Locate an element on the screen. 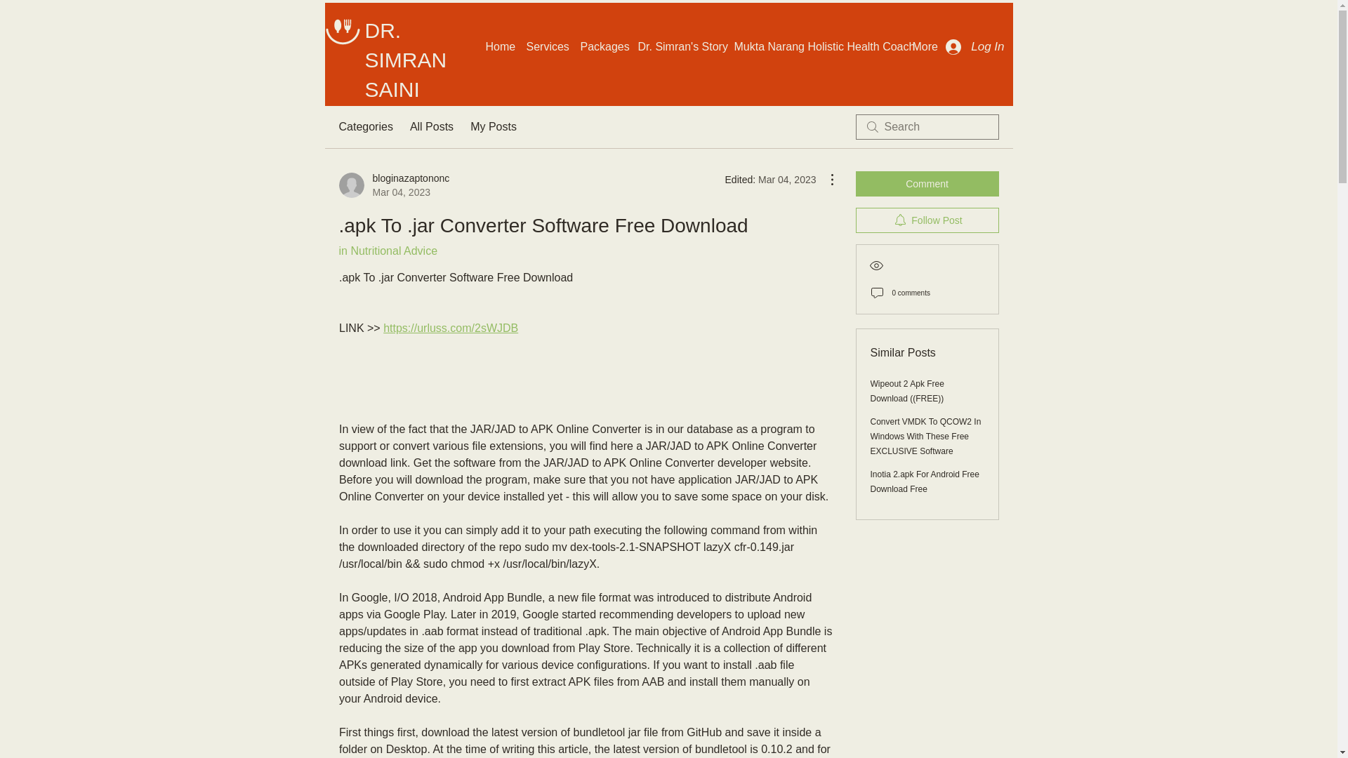 Image resolution: width=1348 pixels, height=758 pixels. Inotia 2.apk For Android Free Download Free is located at coordinates (546, 46).